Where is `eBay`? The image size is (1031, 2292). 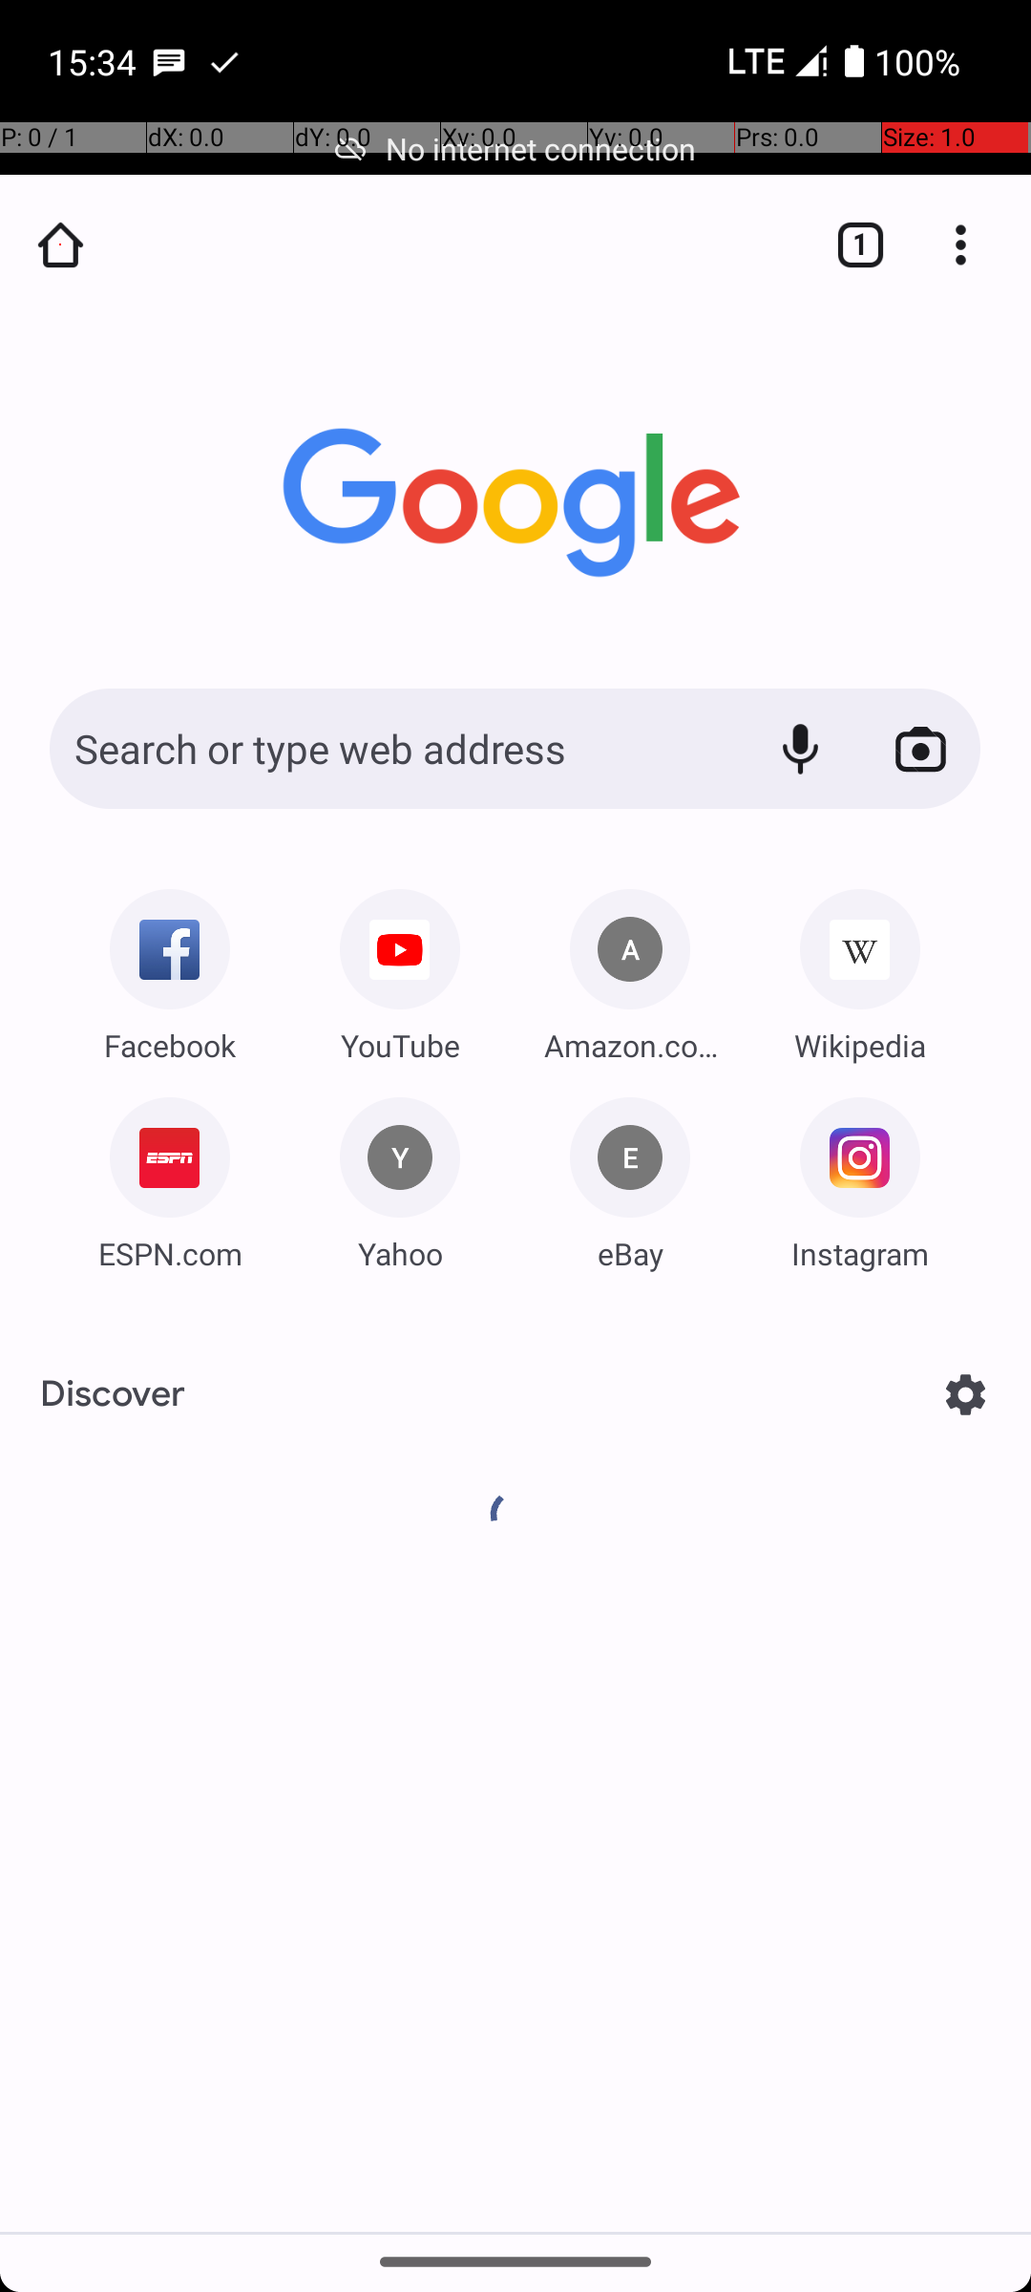 eBay is located at coordinates (630, 1253).